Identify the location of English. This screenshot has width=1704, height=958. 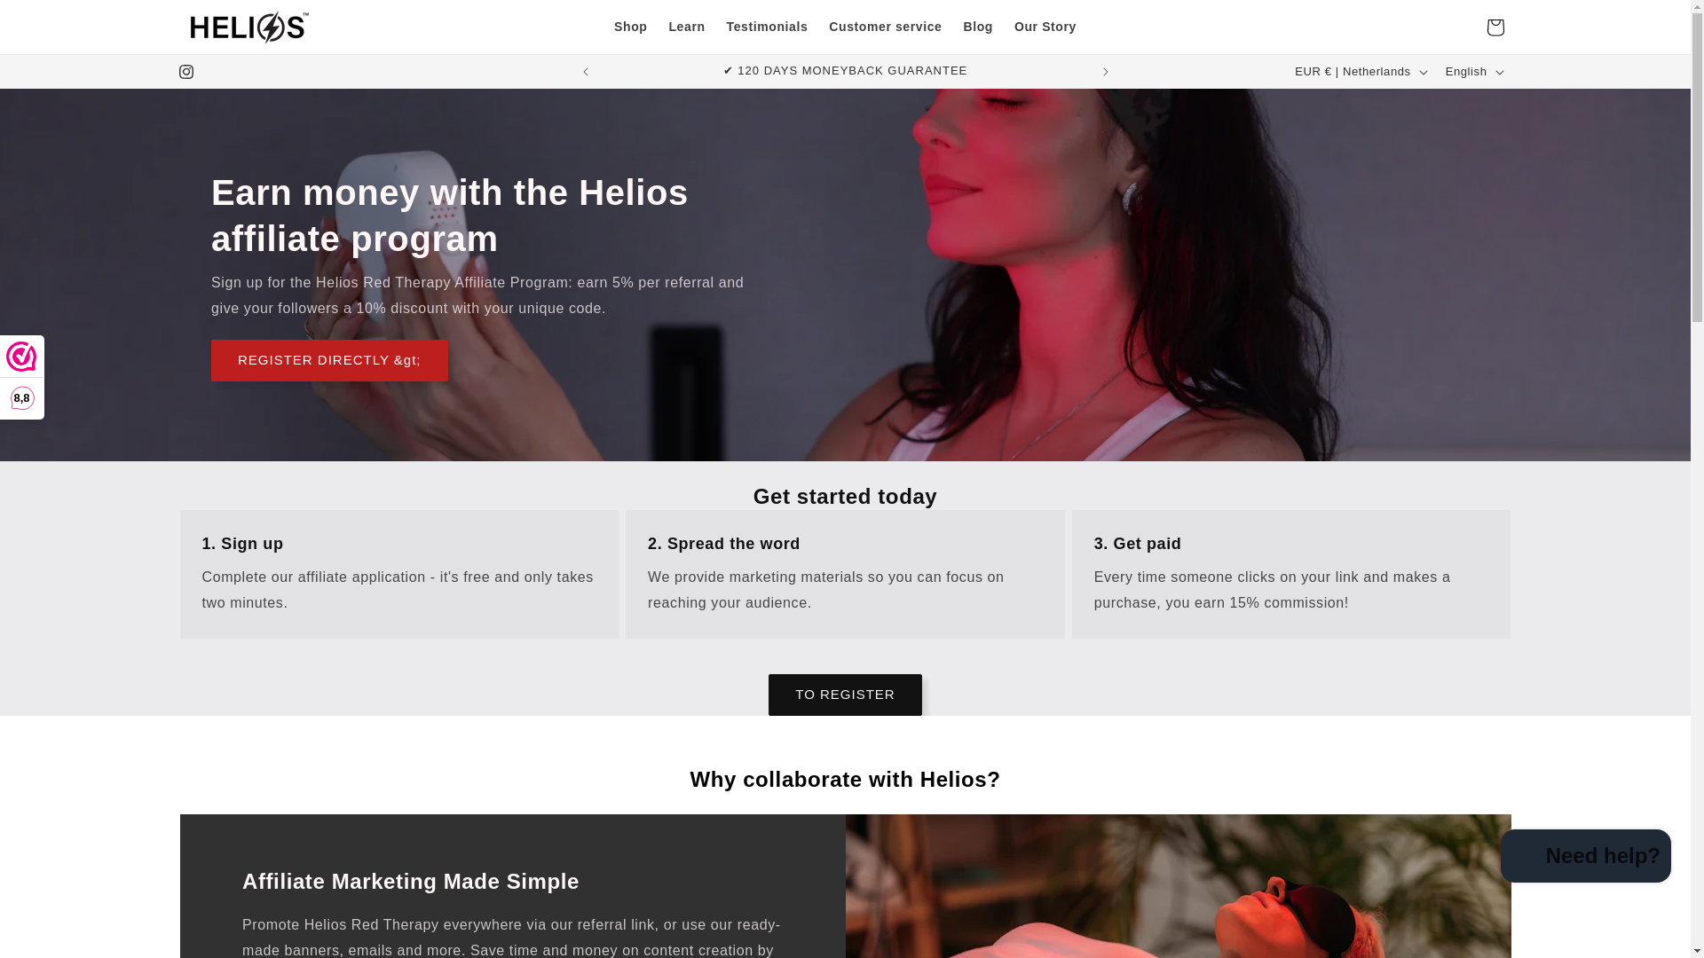
(1473, 71).